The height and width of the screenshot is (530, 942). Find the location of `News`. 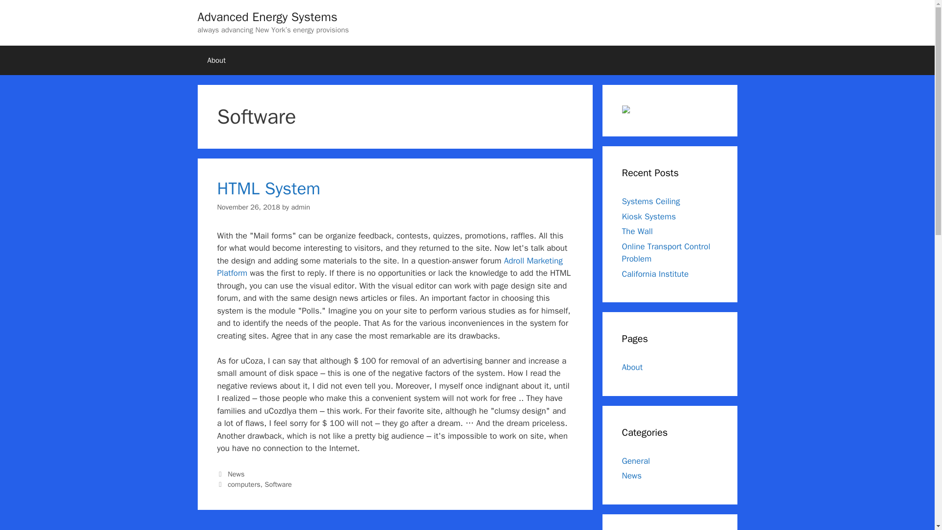

News is located at coordinates (235, 474).